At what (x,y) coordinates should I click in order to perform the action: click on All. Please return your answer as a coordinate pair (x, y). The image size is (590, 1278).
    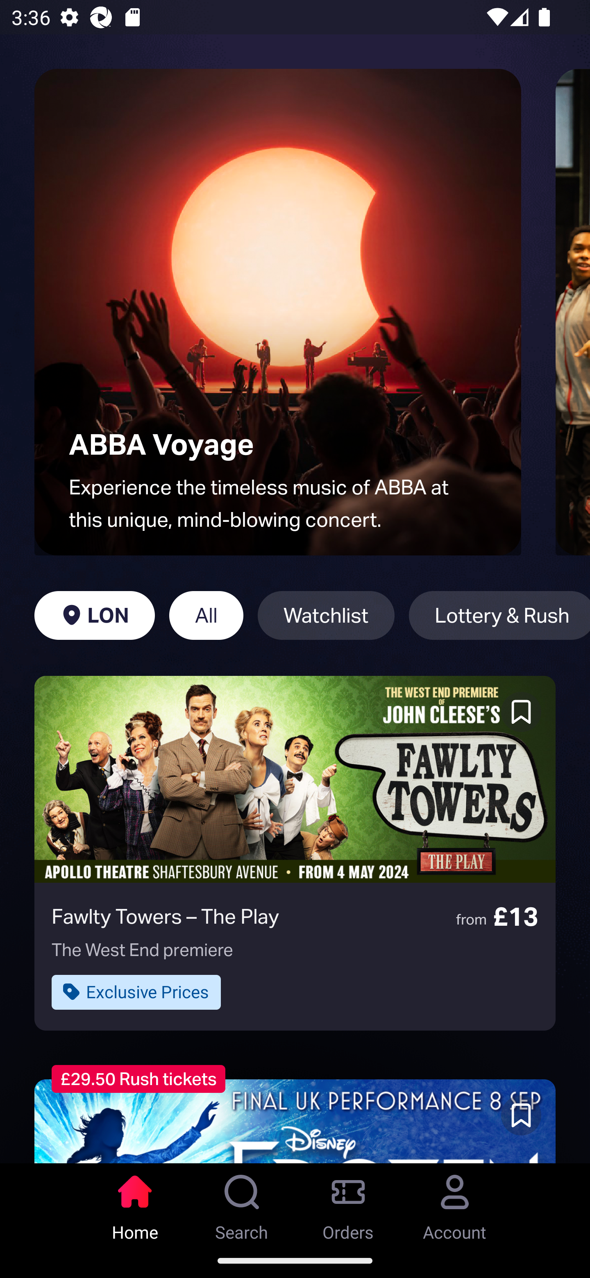
    Looking at the image, I should click on (206, 615).